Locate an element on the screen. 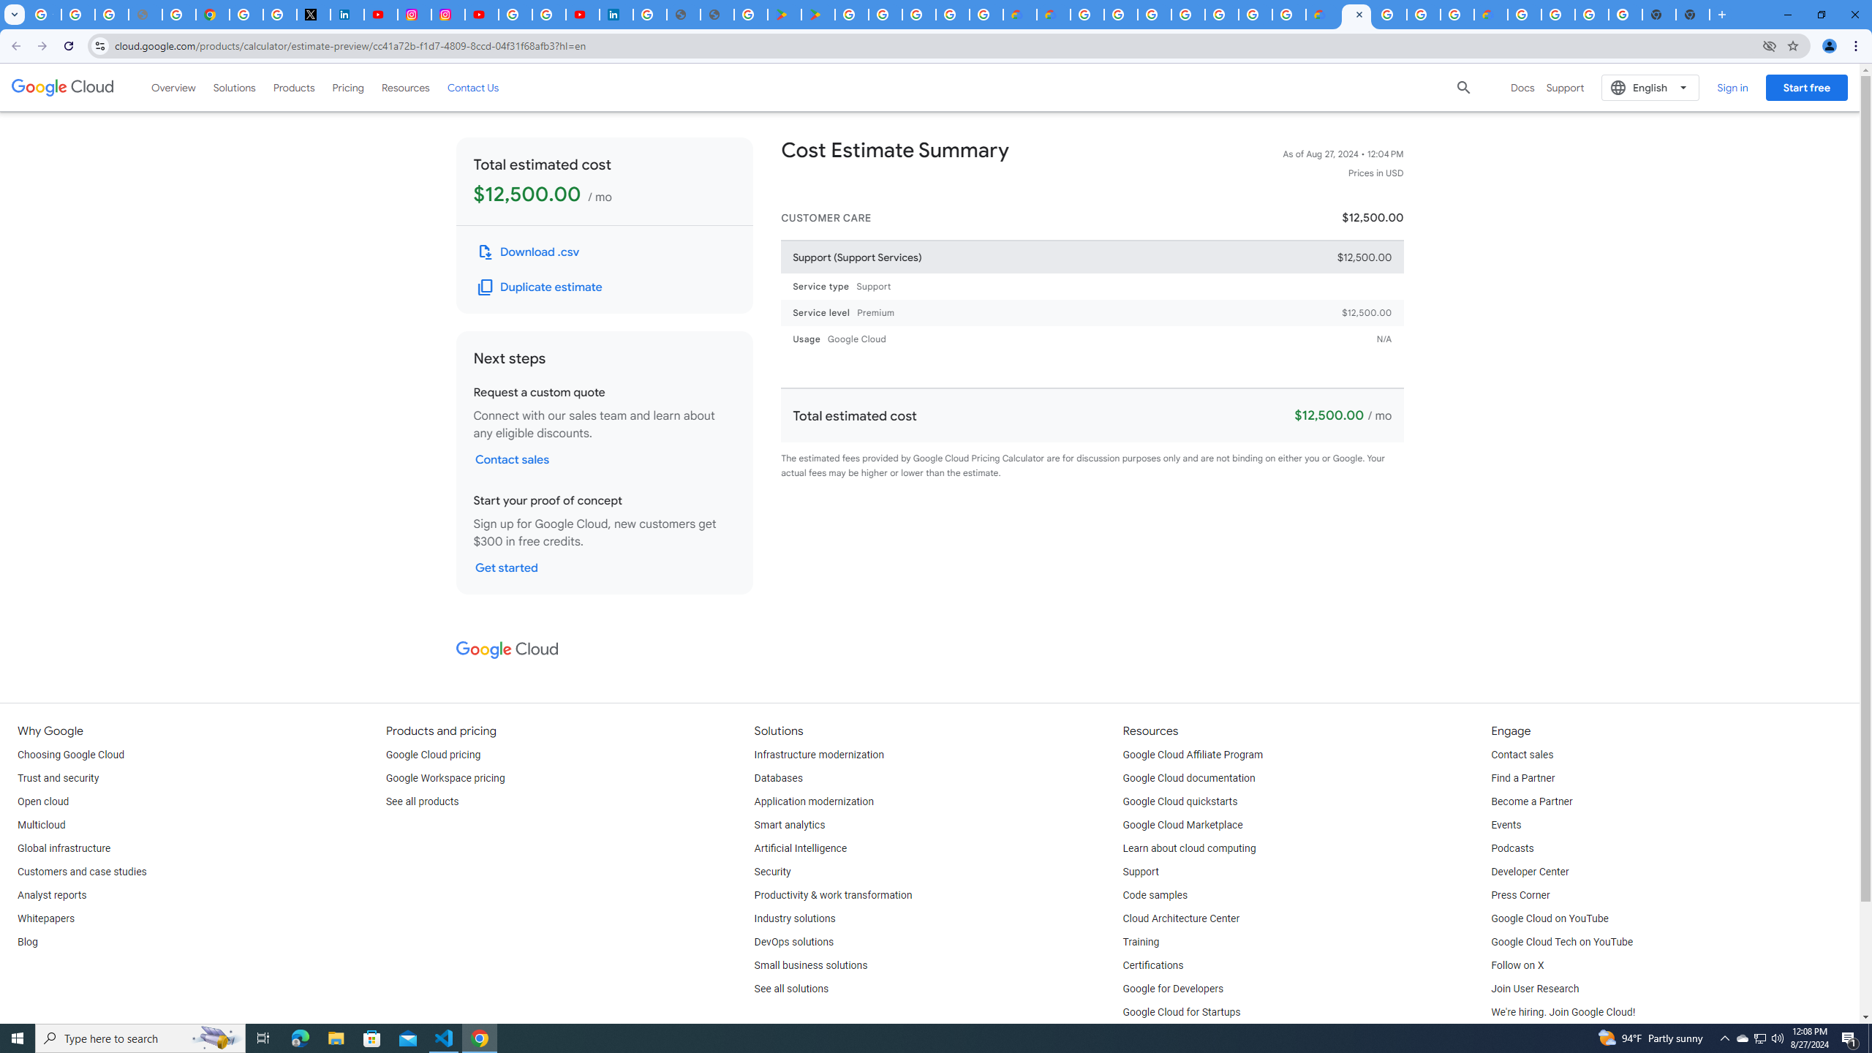 This screenshot has width=1872, height=1053. Google Cloud Service Health is located at coordinates (1491, 15).